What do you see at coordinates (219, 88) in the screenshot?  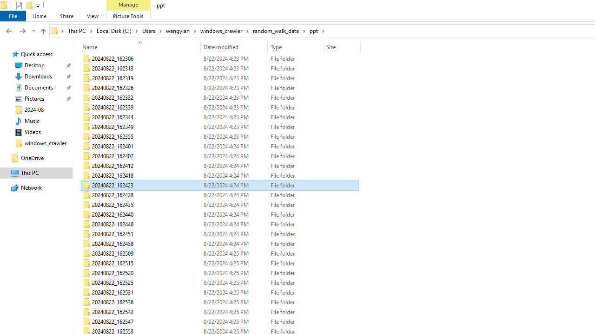 I see `20240822_162326` at bounding box center [219, 88].